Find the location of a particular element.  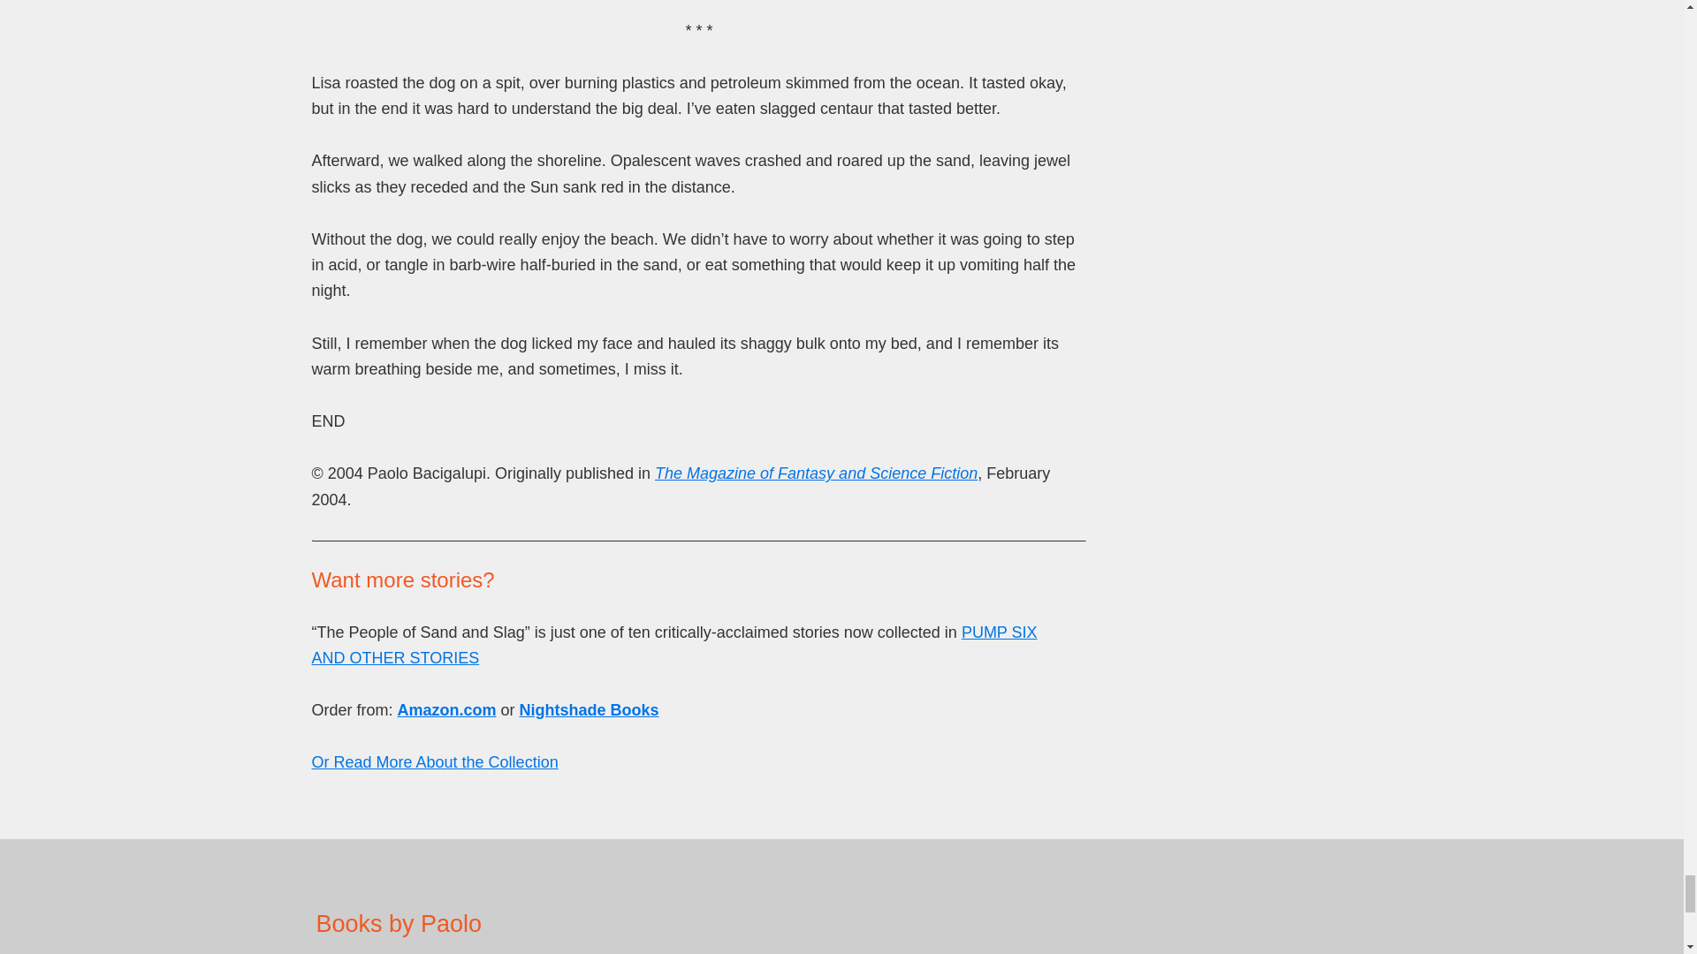

Or Read More About the Collection is located at coordinates (434, 761).